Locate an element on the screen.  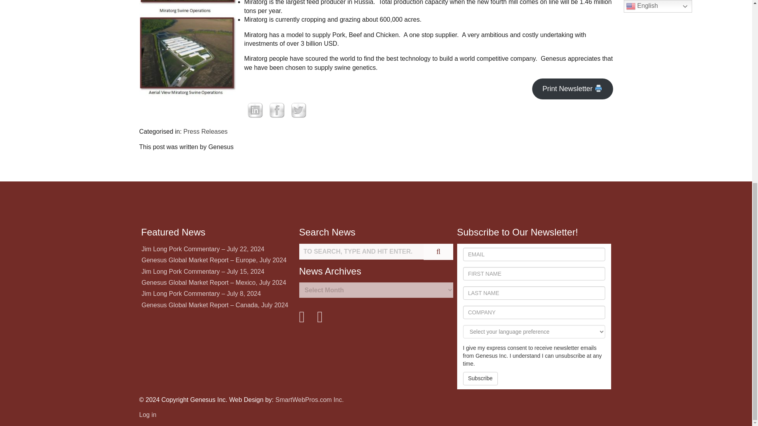
Twitter is located at coordinates (298, 110).